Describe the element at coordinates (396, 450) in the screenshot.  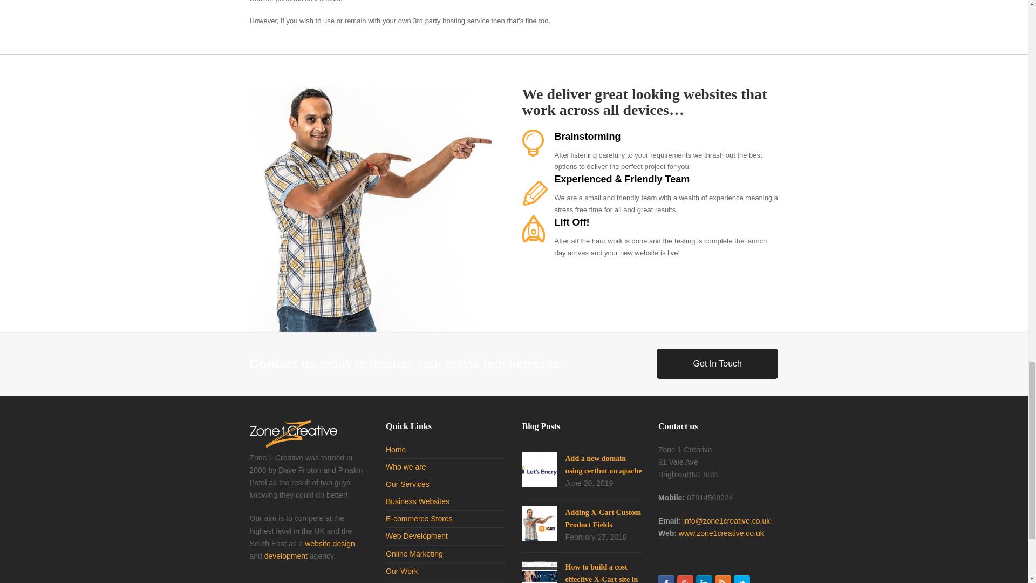
I see `Home` at that location.